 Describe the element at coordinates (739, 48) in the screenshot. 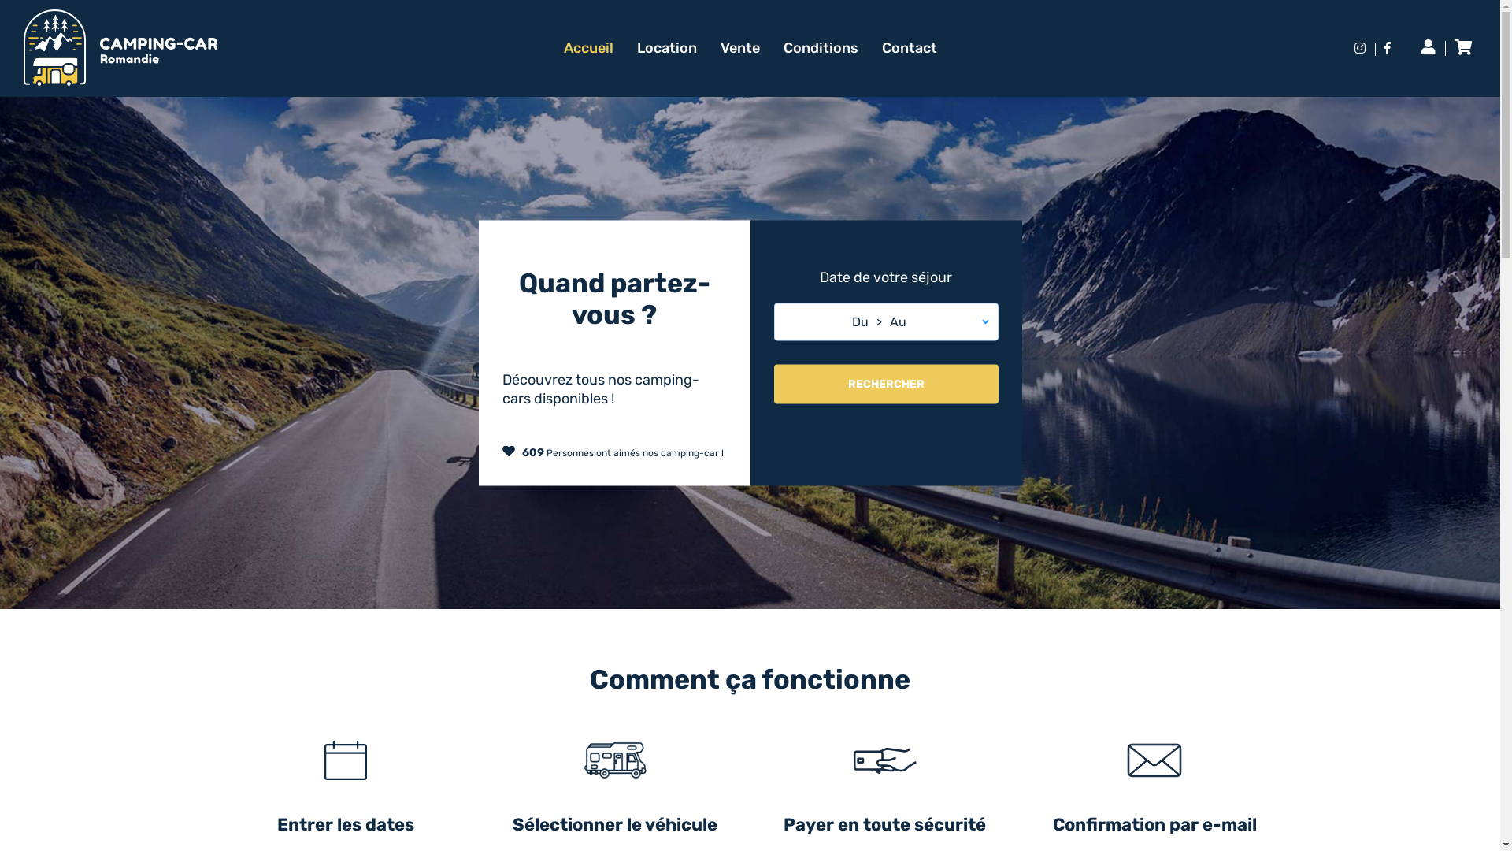

I see `Vente` at that location.